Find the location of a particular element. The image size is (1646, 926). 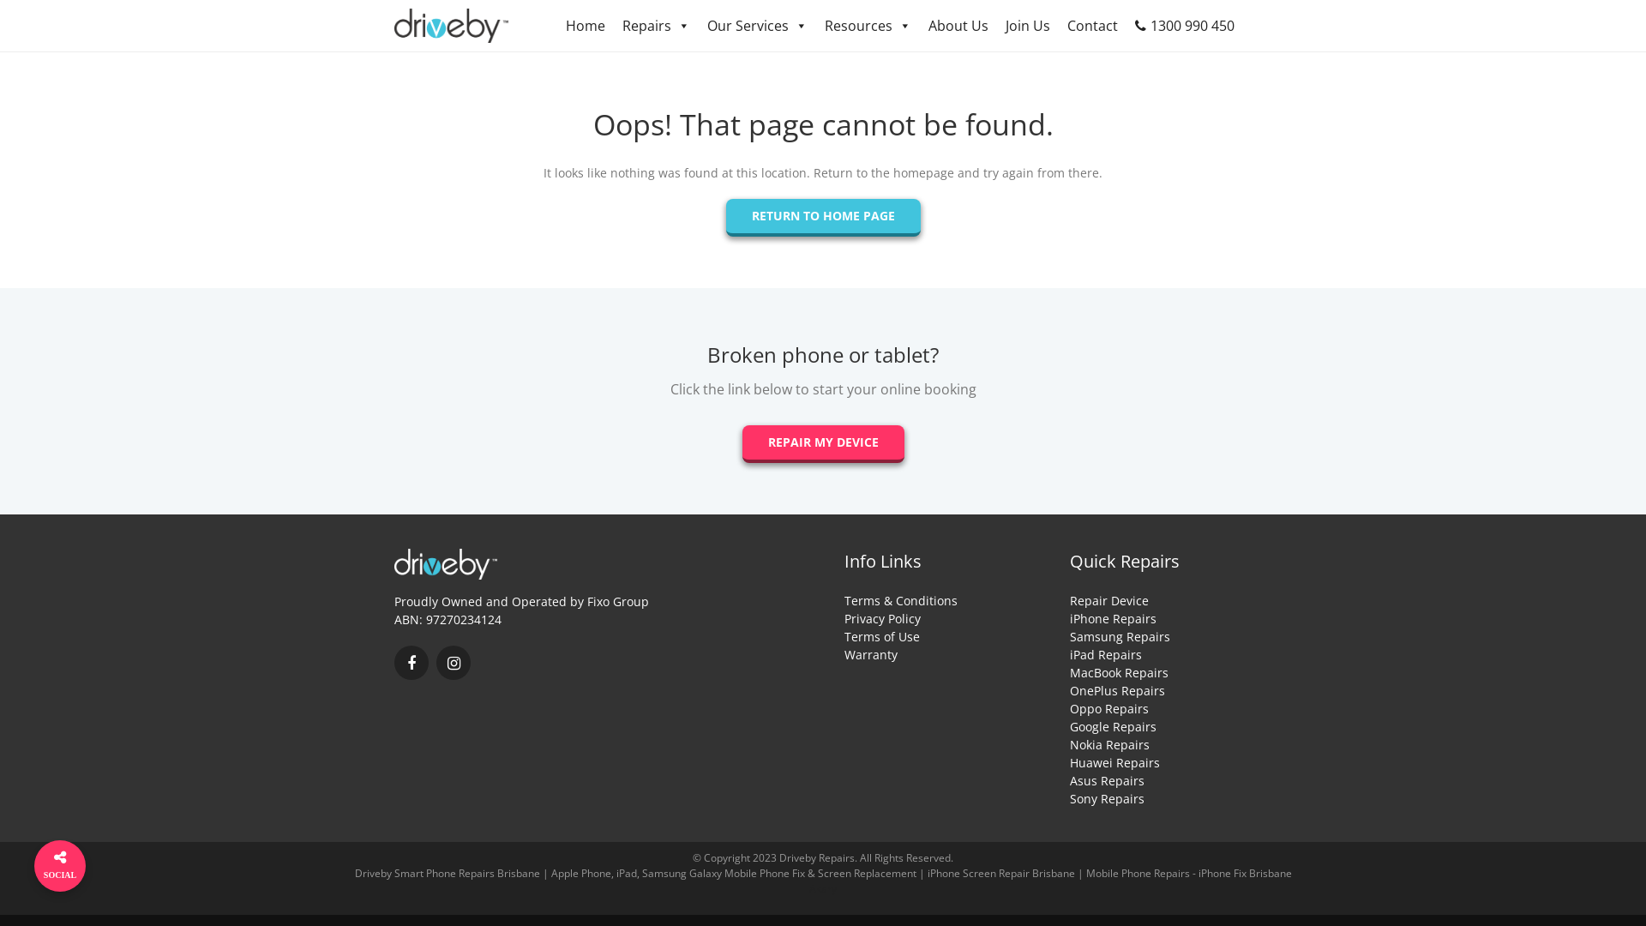

RETURN TO HOME PAGE is located at coordinates (823, 218).